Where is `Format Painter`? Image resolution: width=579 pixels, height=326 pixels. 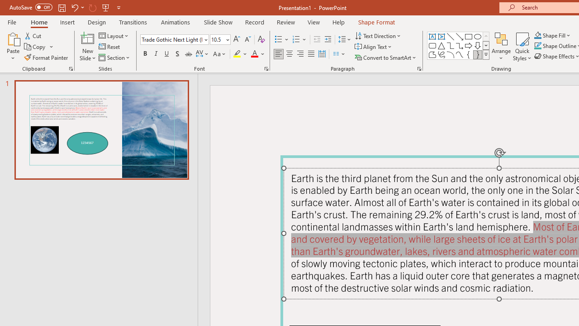
Format Painter is located at coordinates (47, 57).